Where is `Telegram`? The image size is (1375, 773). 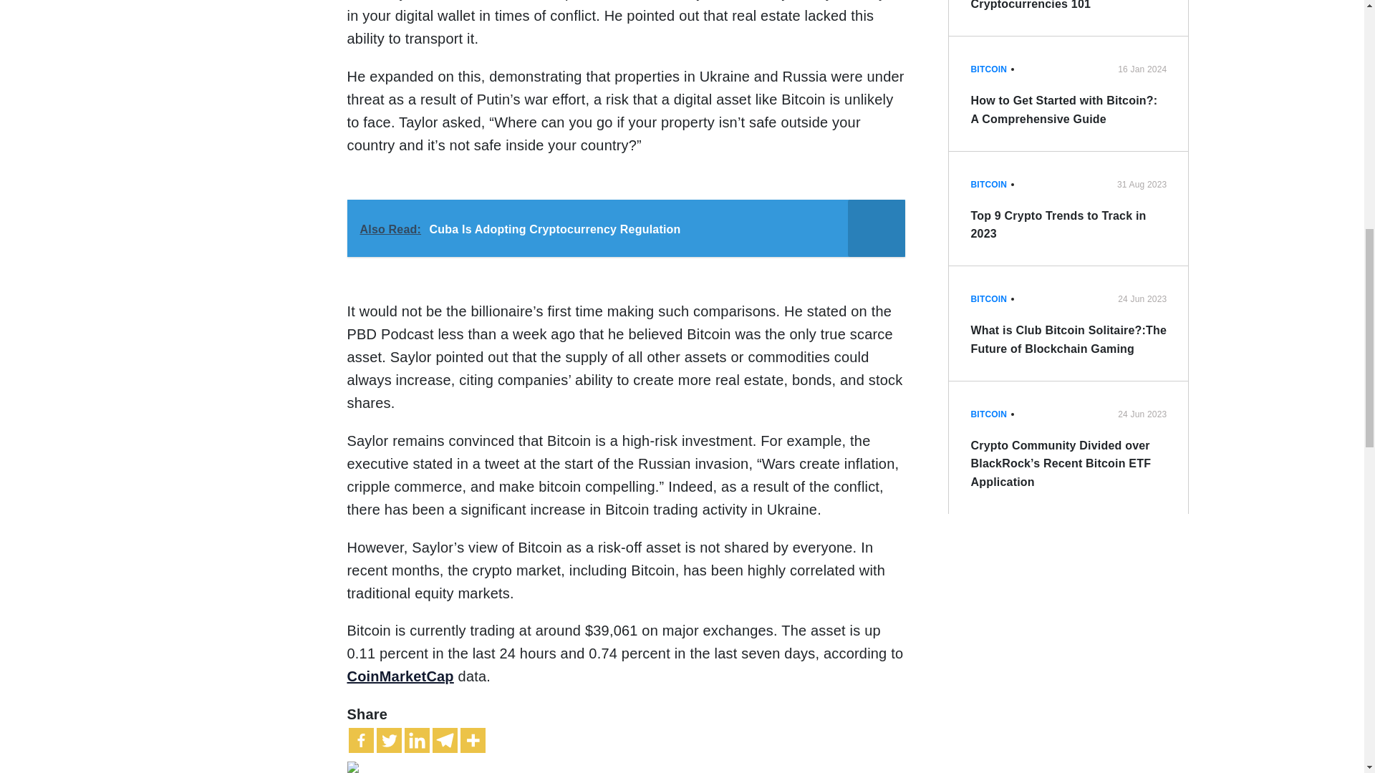 Telegram is located at coordinates (445, 740).